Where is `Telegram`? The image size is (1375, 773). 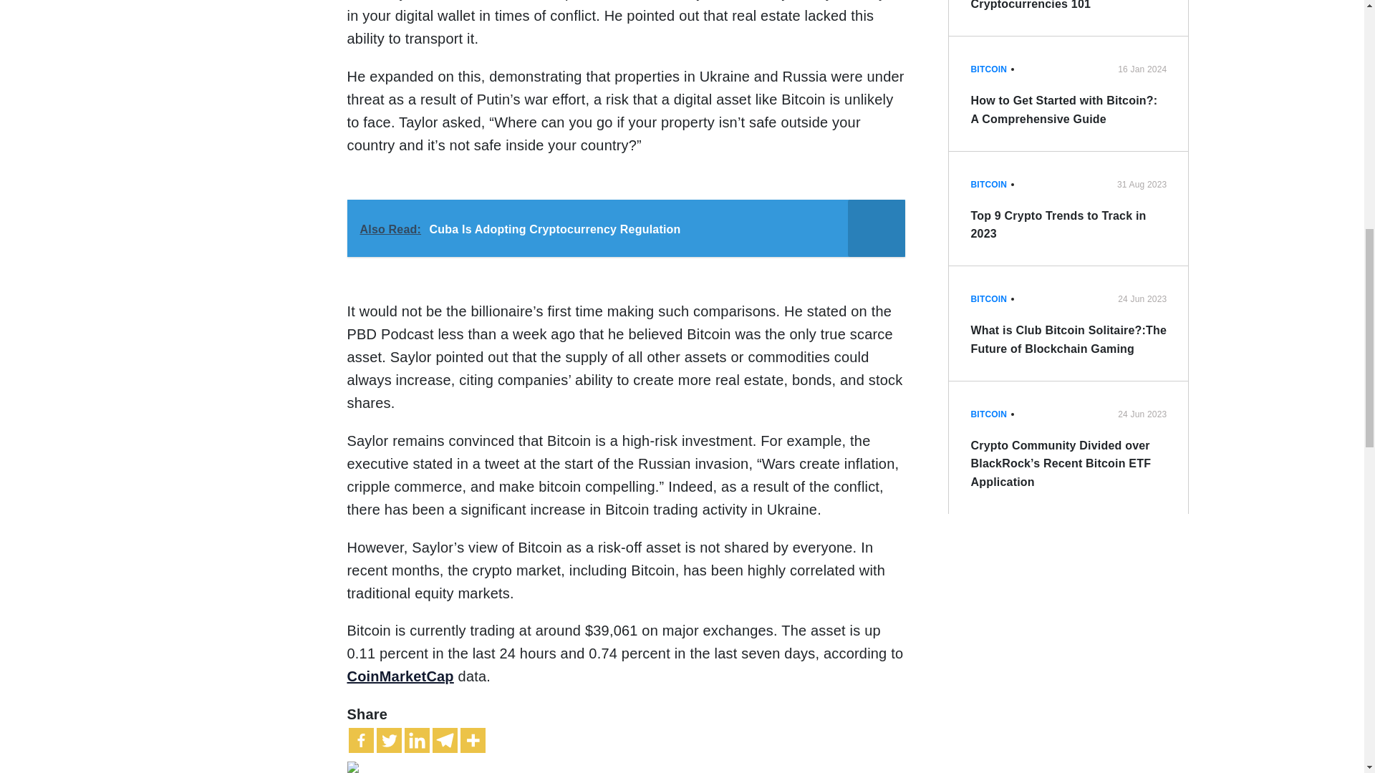 Telegram is located at coordinates (445, 740).